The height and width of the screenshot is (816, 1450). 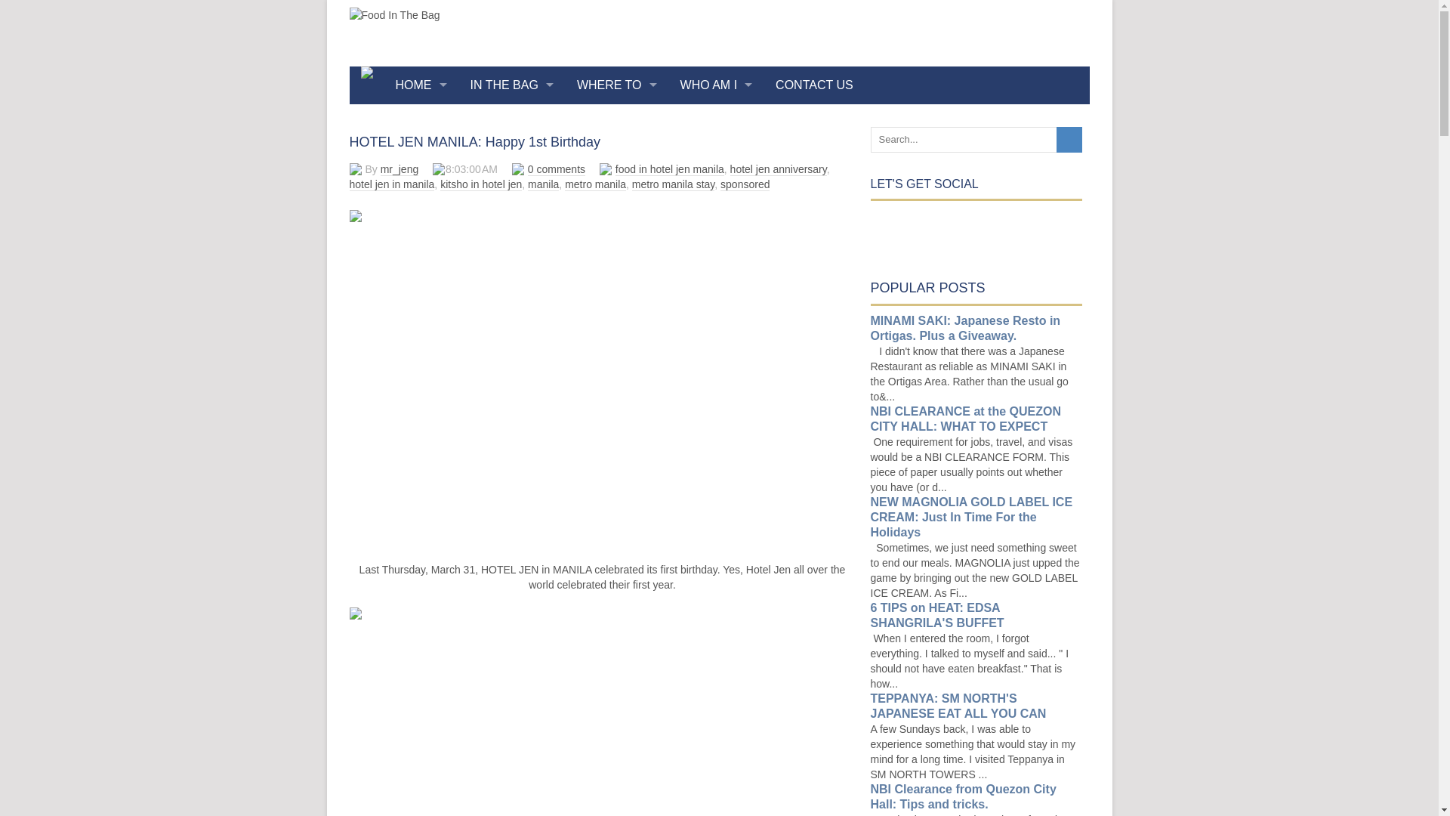 I want to click on food in hotel jen manila, so click(x=669, y=169).